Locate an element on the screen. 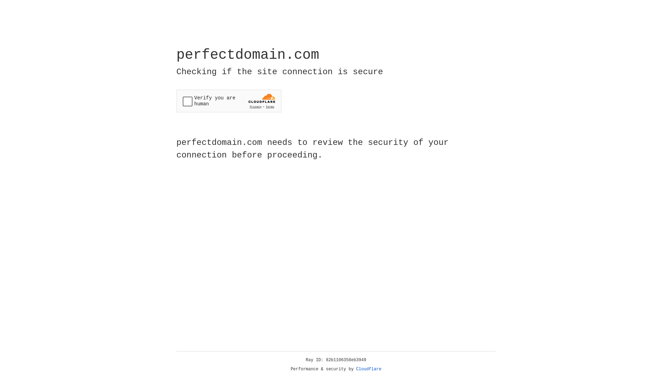 This screenshot has width=672, height=378. Widget containing a Cloudflare security challenge is located at coordinates (229, 101).